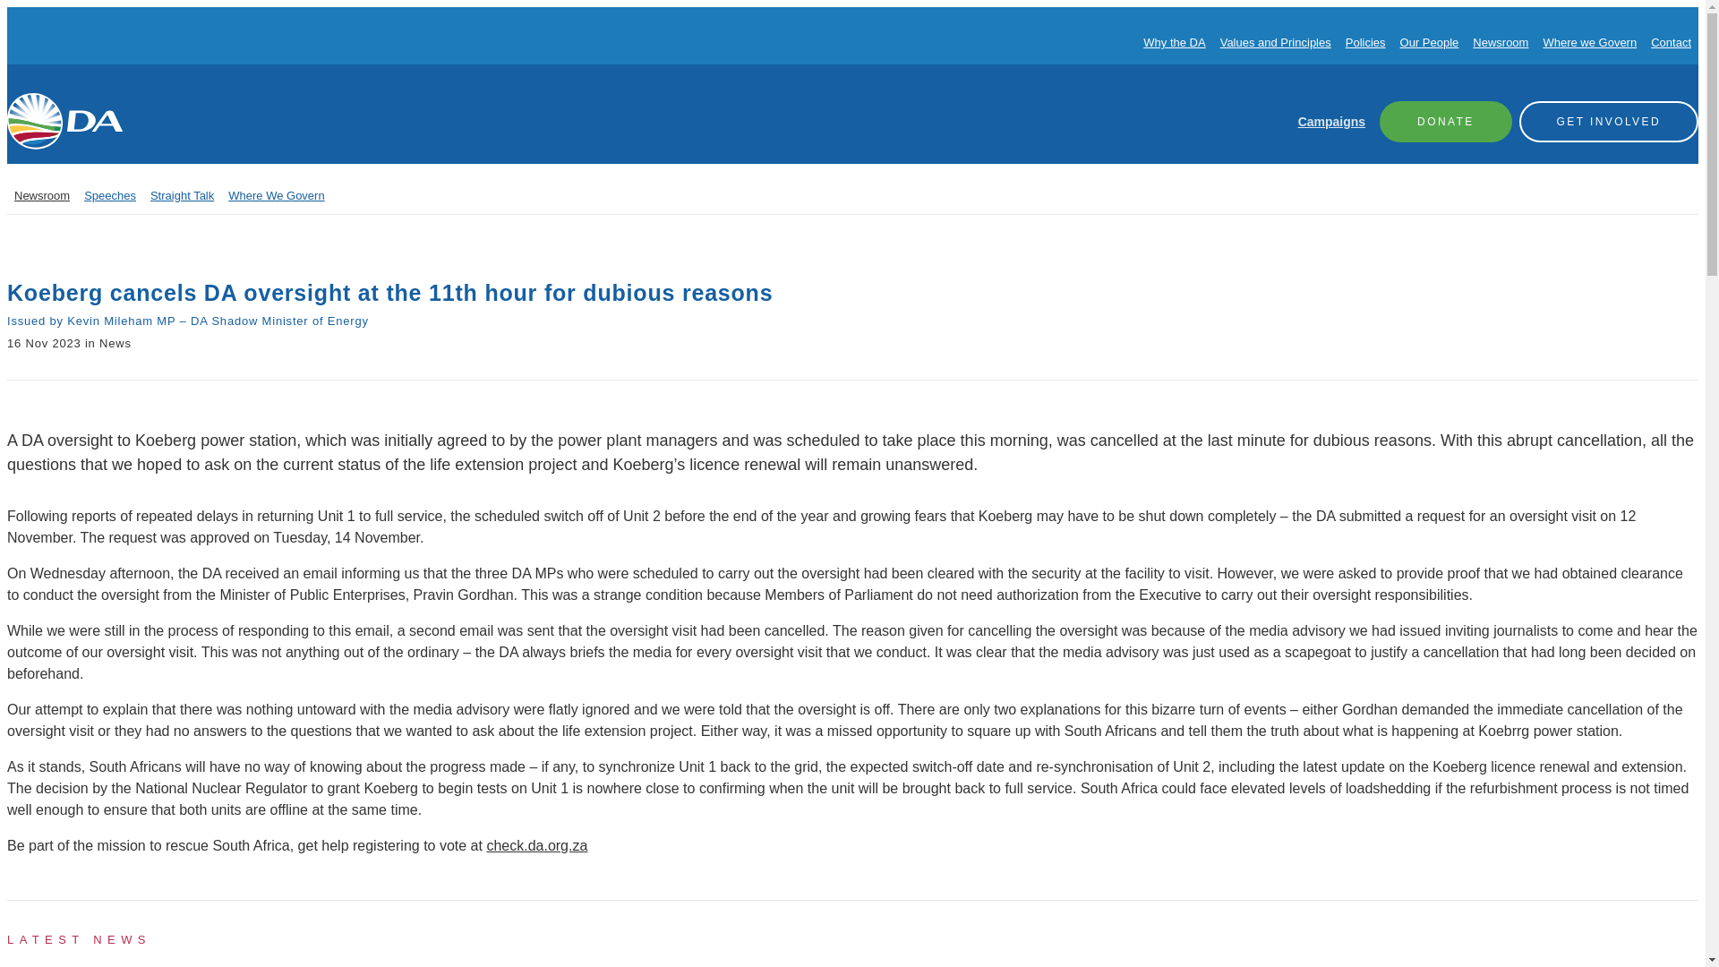 Image resolution: width=1719 pixels, height=967 pixels. Describe the element at coordinates (276, 195) in the screenshot. I see `Where We Govern` at that location.